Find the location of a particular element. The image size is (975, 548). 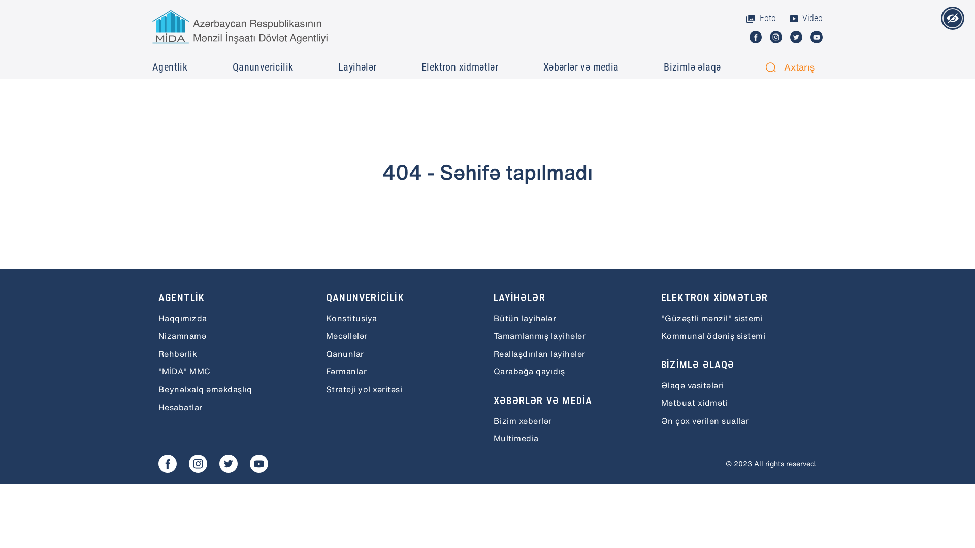

Qanunvericilik is located at coordinates (264, 67).